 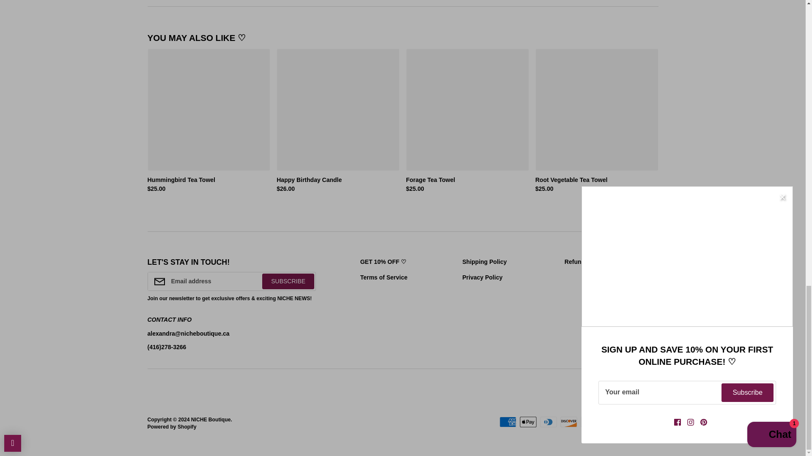 I want to click on Google Pay, so click(x=589, y=422).